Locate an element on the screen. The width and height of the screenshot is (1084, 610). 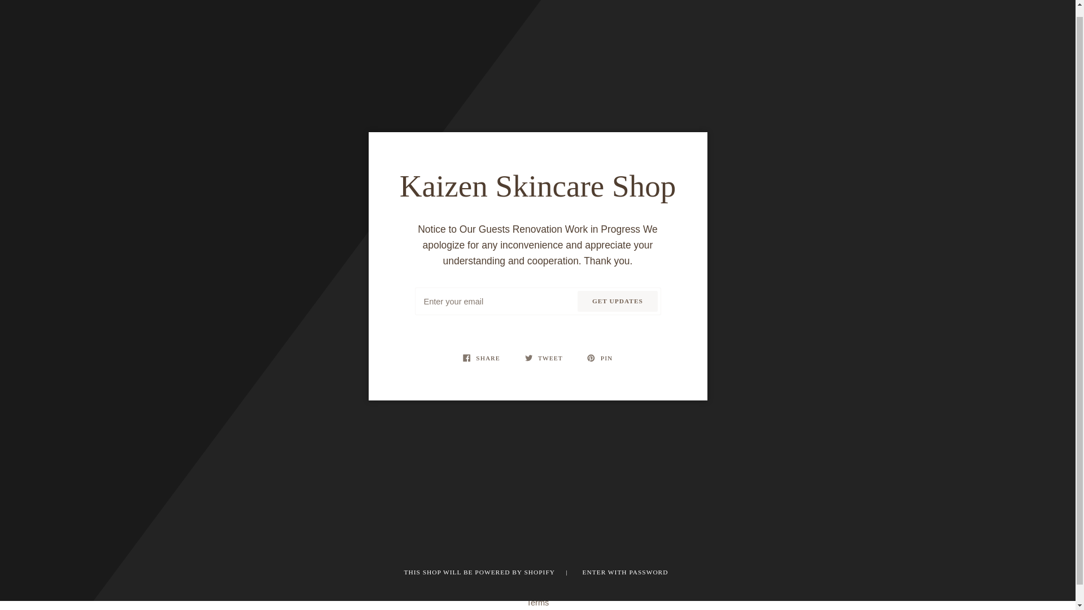
TWEET is located at coordinates (545, 358).